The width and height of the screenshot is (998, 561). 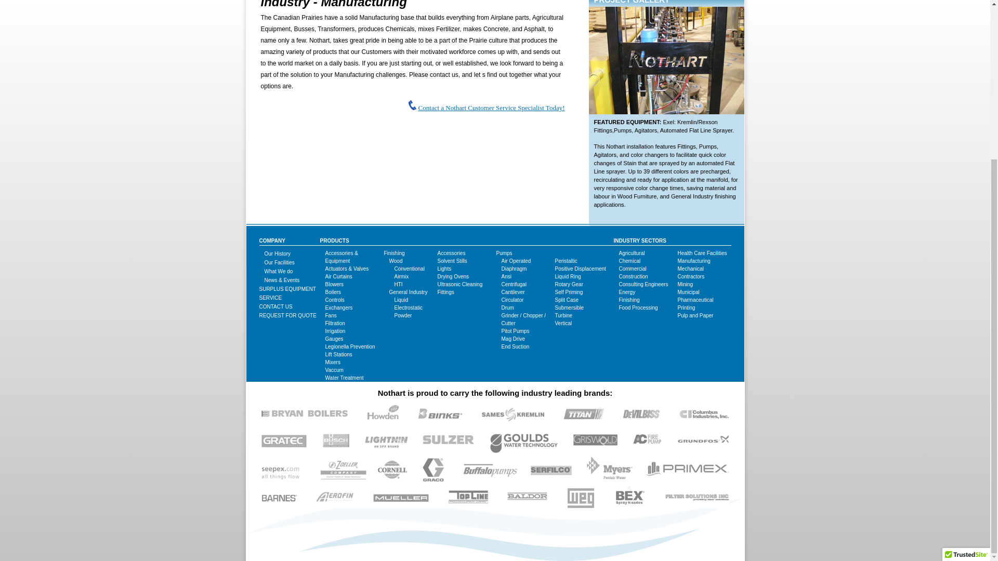 I want to click on Exchangers, so click(x=339, y=308).